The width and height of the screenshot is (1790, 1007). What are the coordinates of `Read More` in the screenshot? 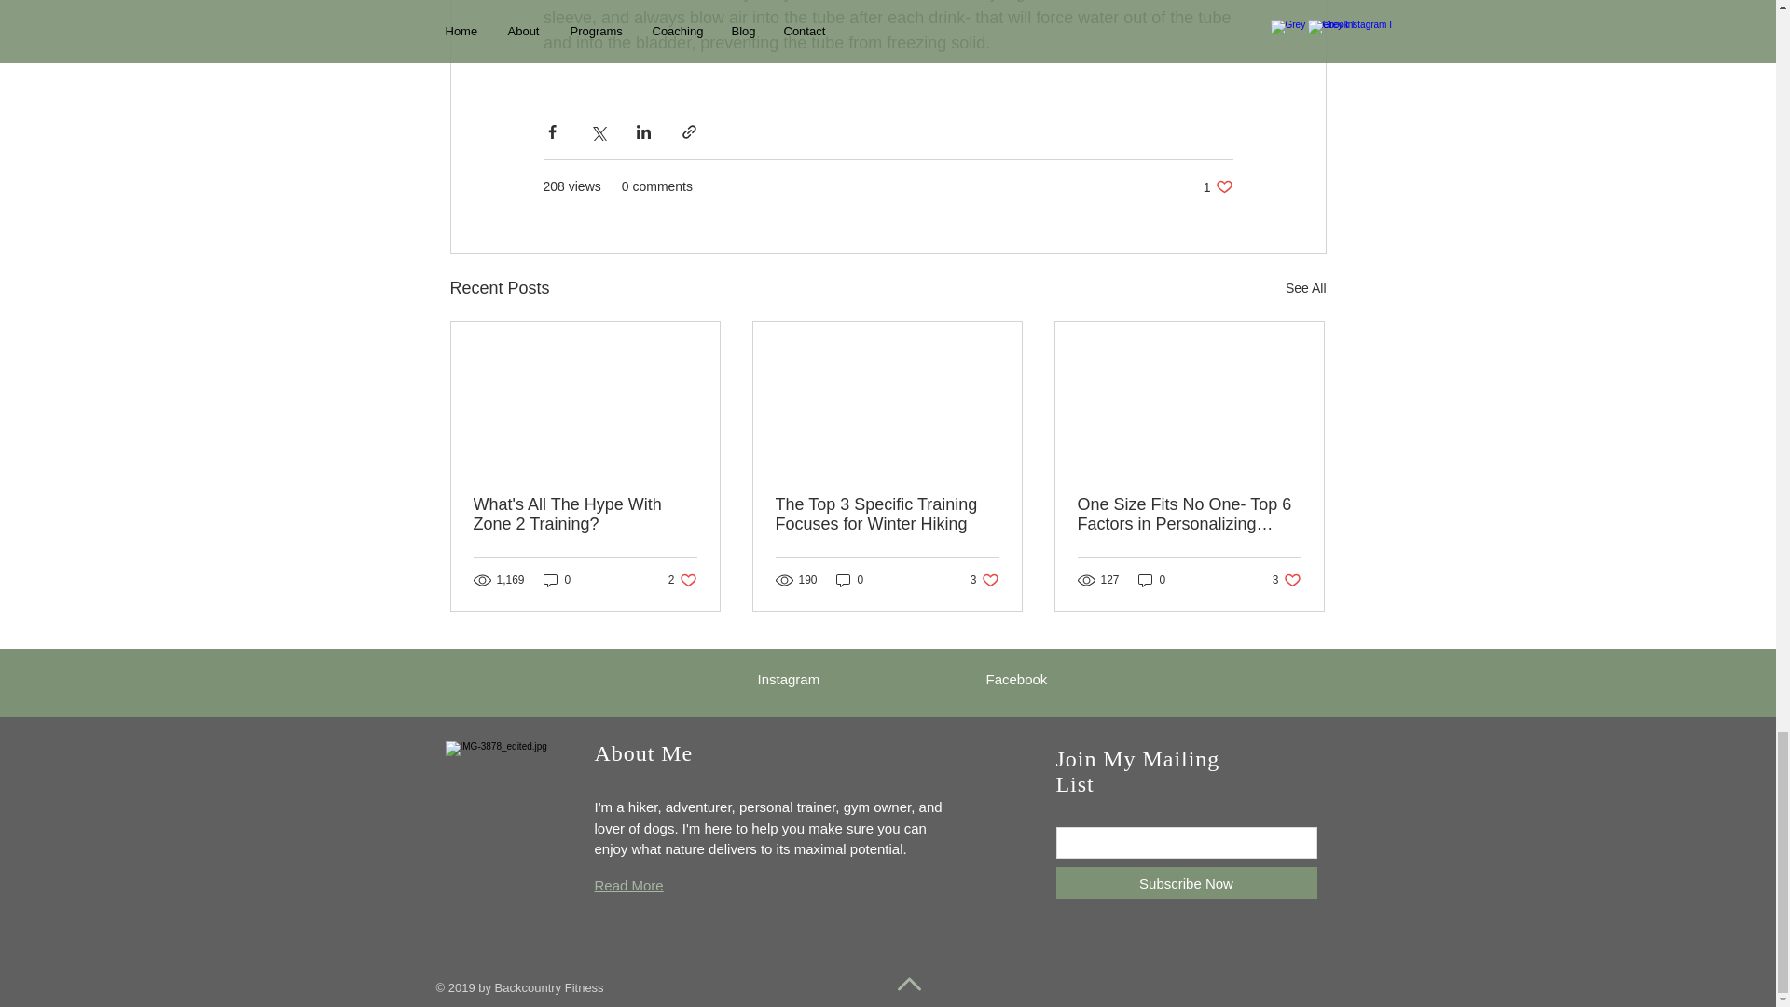 It's located at (1152, 580).